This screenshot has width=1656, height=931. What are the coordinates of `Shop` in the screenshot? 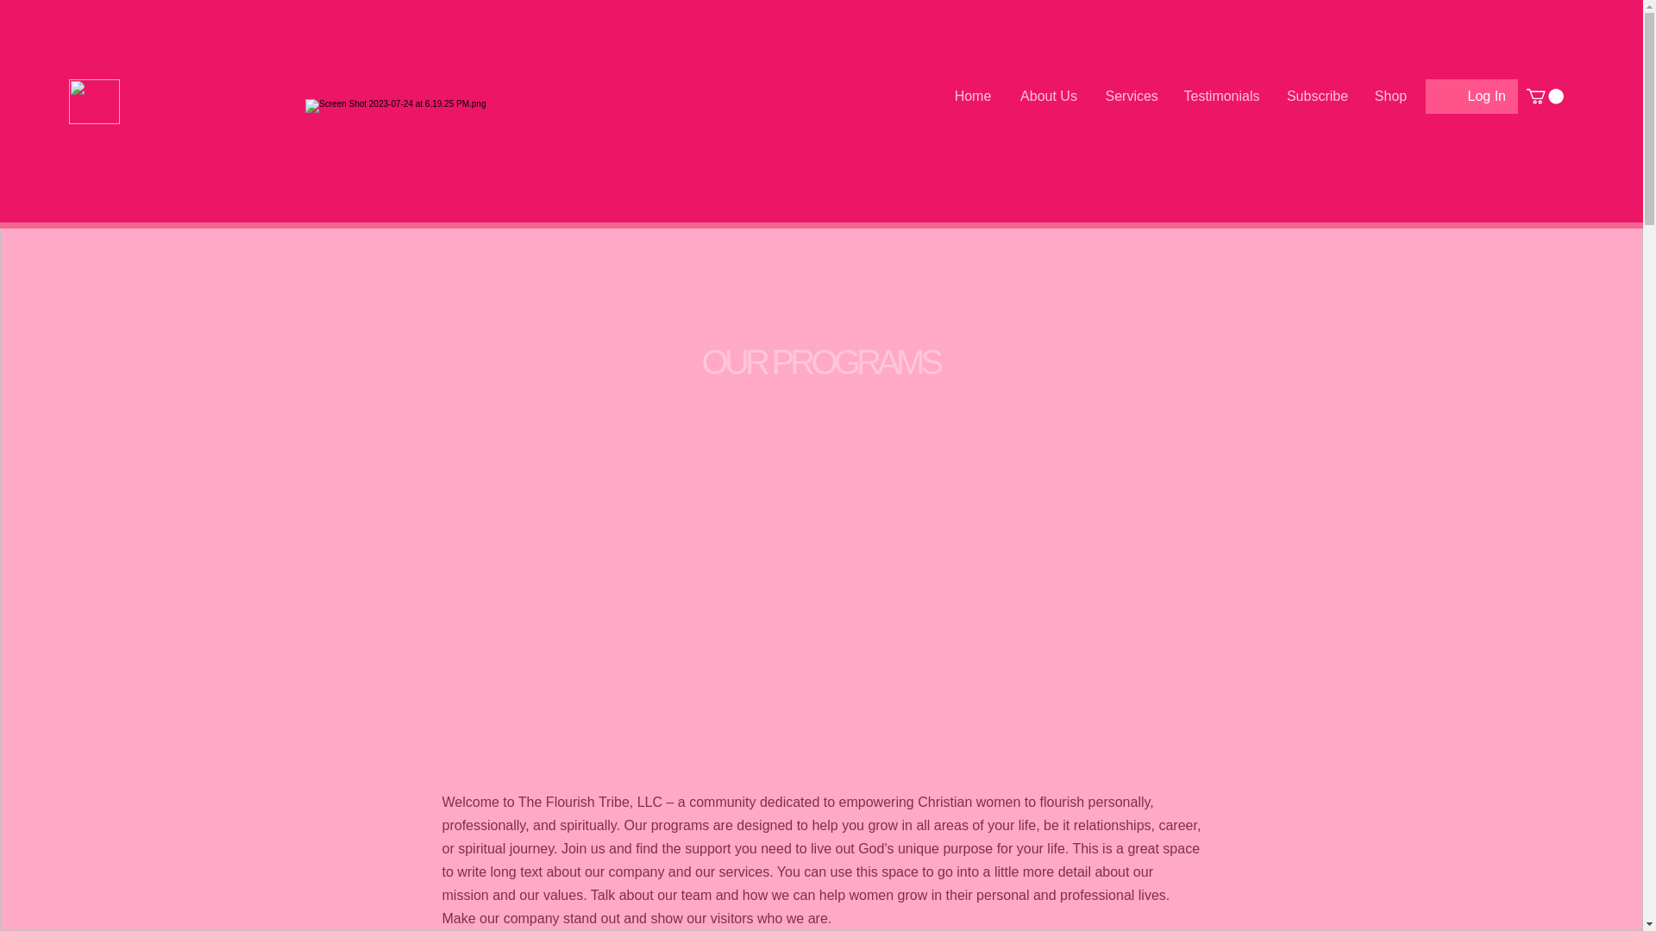 It's located at (1390, 97).